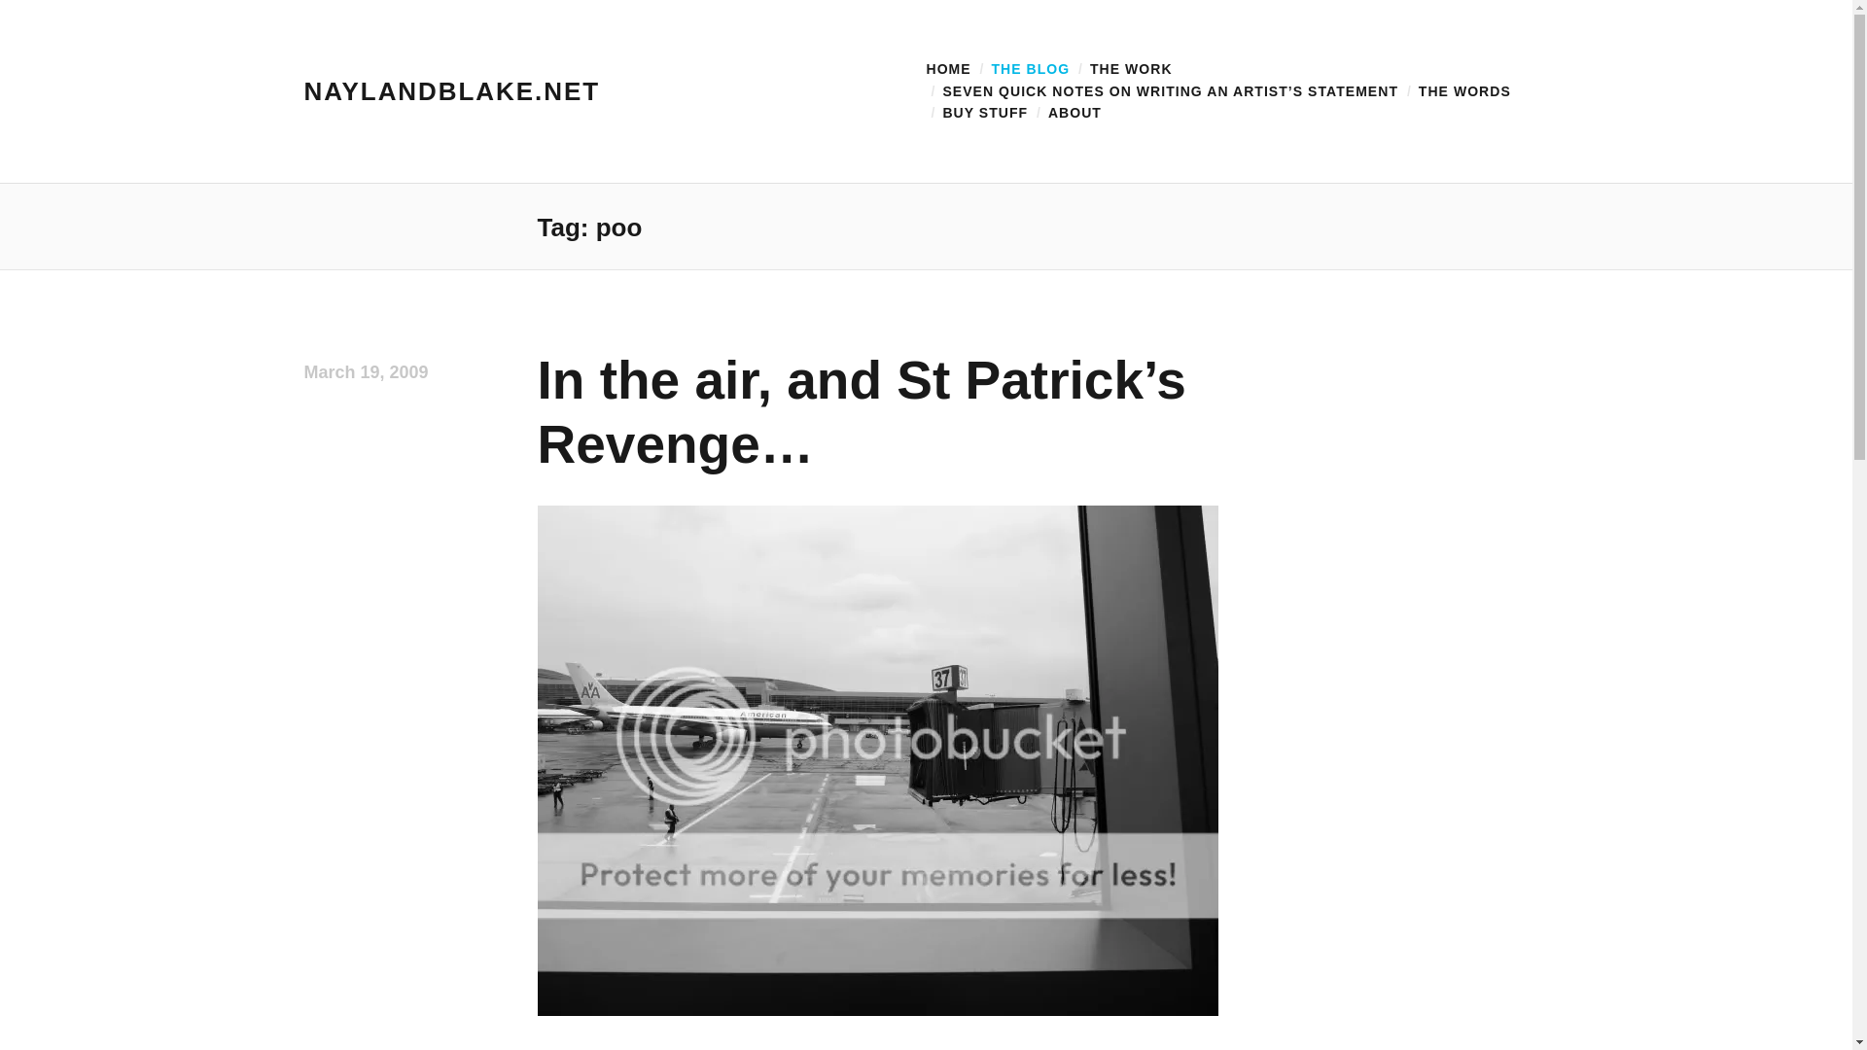  Describe the element at coordinates (1031, 68) in the screenshot. I see `THE BLOG` at that location.